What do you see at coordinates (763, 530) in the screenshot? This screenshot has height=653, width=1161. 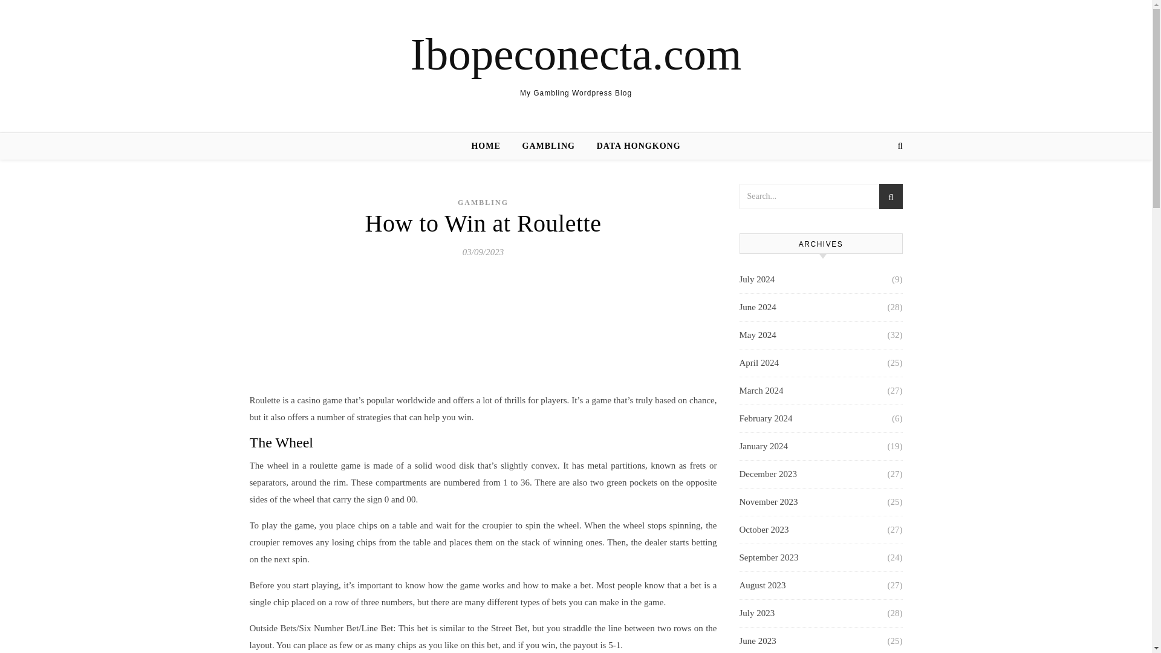 I see `October 2023` at bounding box center [763, 530].